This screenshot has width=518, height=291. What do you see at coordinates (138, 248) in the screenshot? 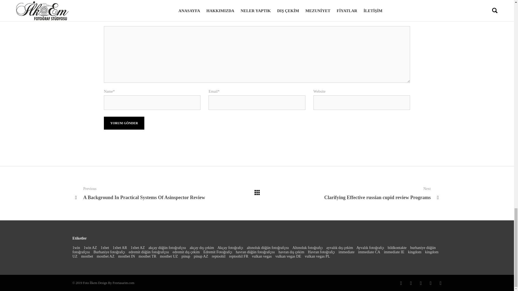
I see `1xbet AZ` at bounding box center [138, 248].